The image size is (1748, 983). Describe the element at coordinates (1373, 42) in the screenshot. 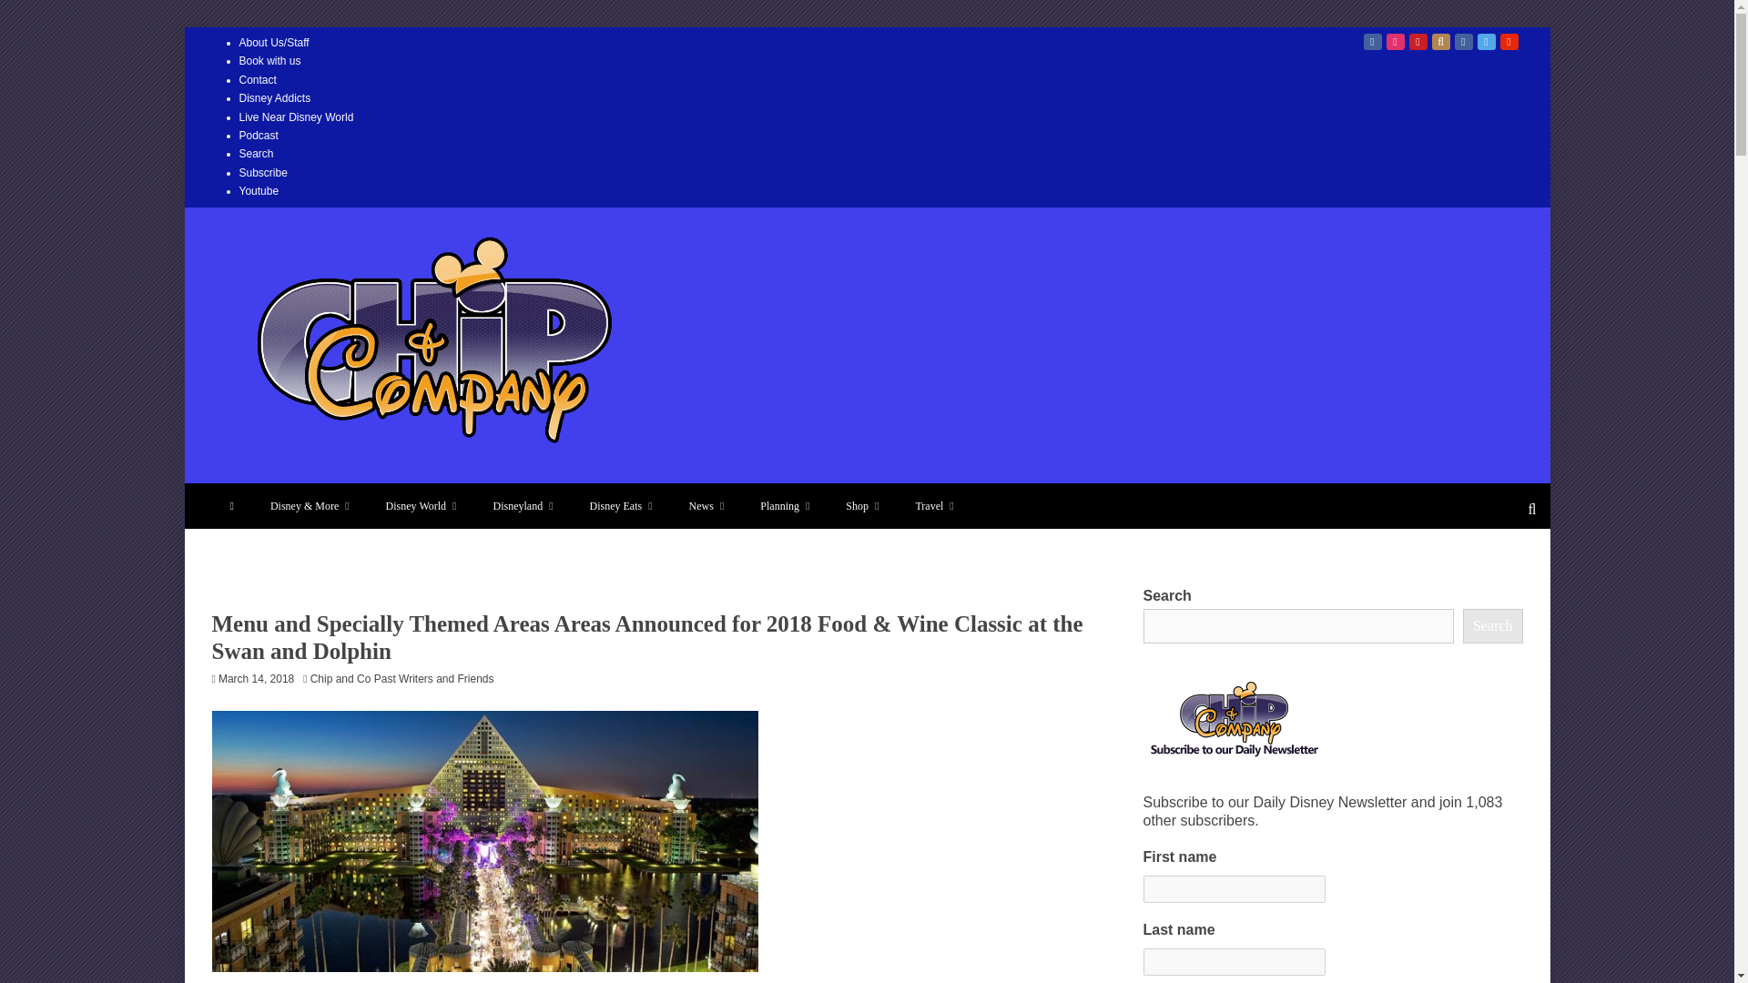

I see `Facebook` at that location.